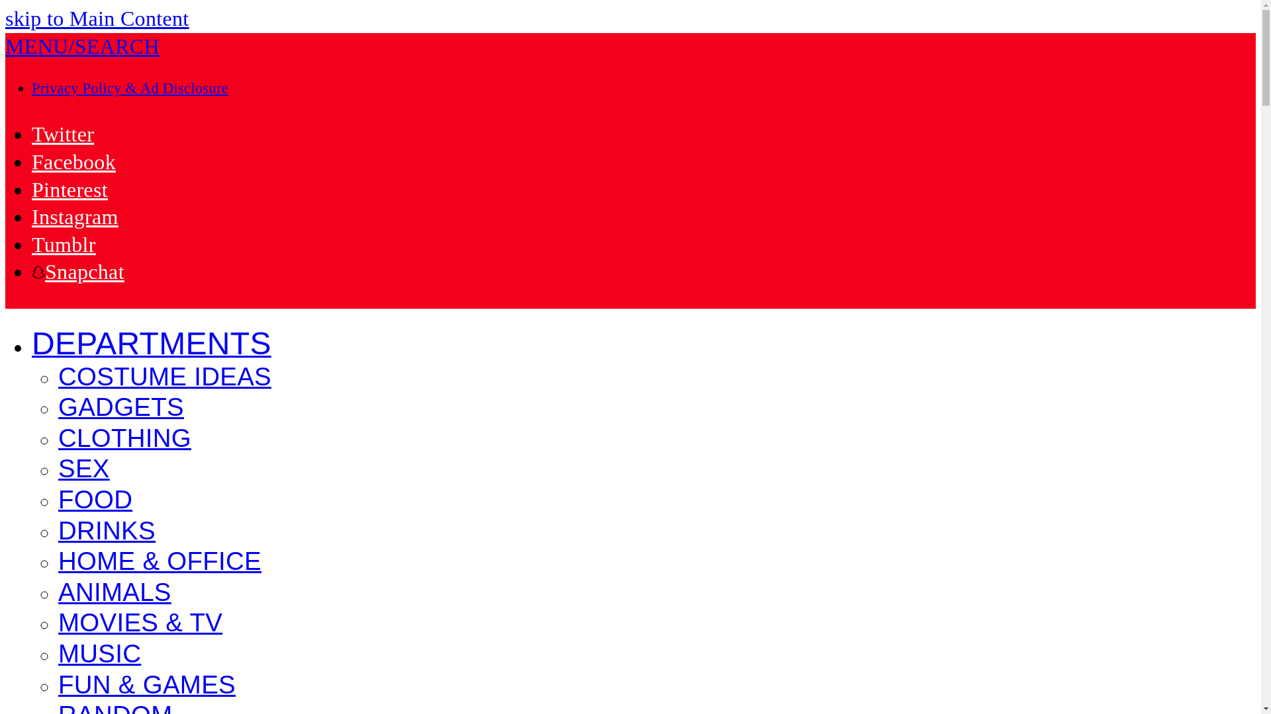 The image size is (1271, 714). I want to click on Twitter, so click(63, 134).